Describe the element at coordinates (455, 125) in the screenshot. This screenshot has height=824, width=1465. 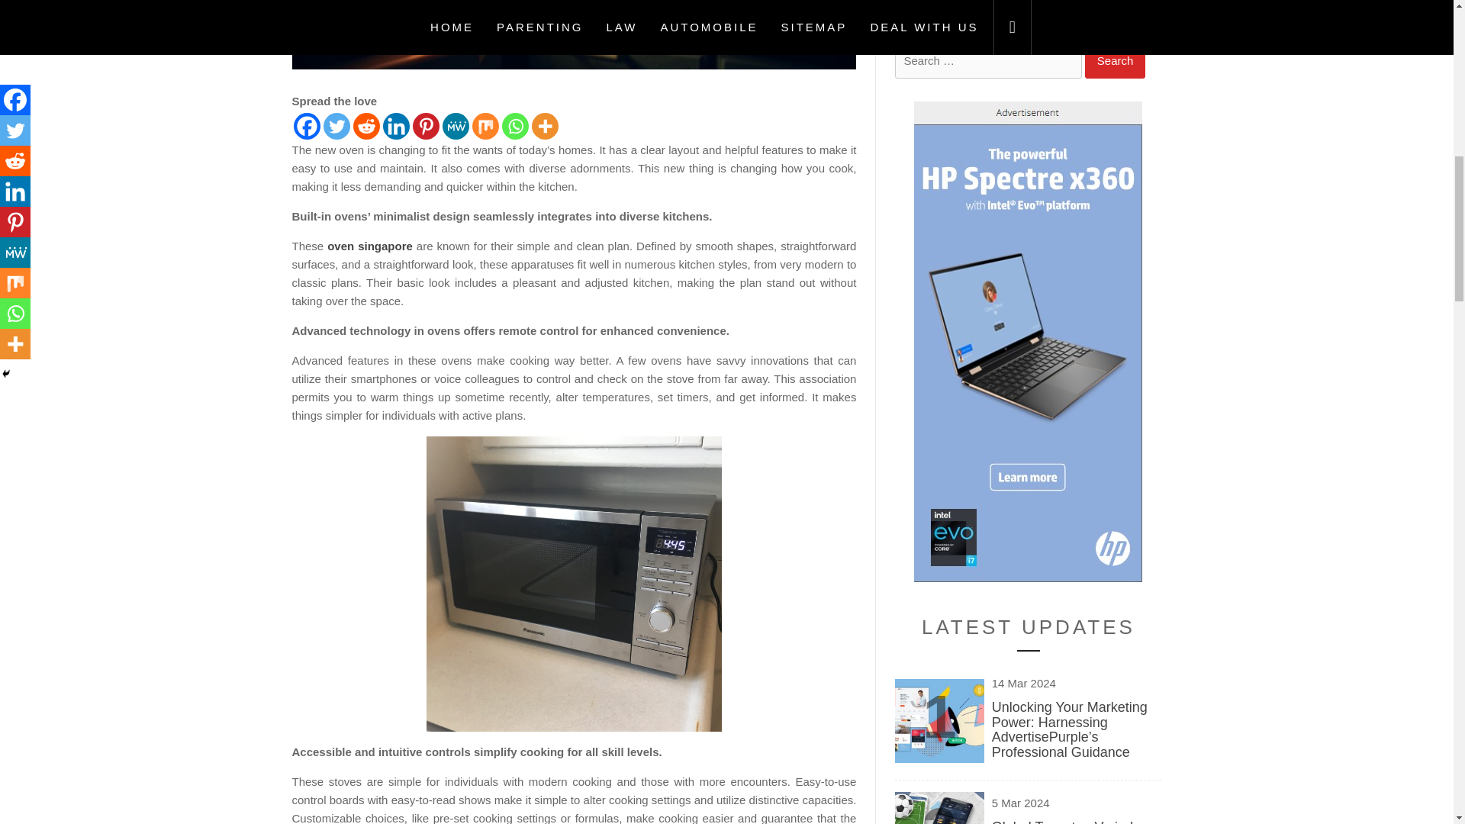
I see `MeWe` at that location.